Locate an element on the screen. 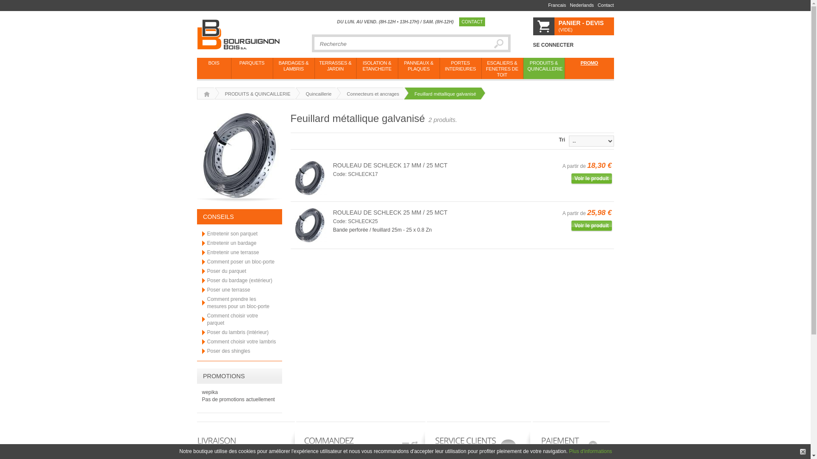  Francais is located at coordinates (555, 6).